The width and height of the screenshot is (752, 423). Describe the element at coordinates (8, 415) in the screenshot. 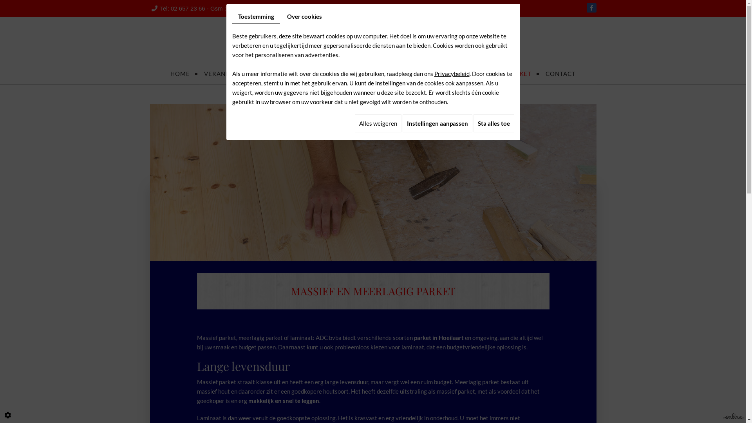

I see `Cookie-instelling bewerken` at that location.